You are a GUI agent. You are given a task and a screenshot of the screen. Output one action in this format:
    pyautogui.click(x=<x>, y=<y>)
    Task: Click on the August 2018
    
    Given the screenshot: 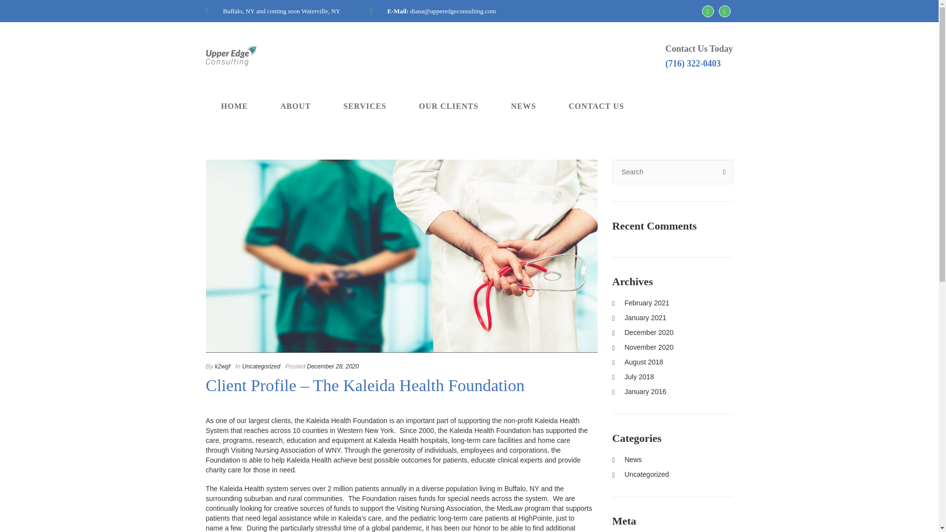 What is the action you would take?
    pyautogui.click(x=638, y=362)
    